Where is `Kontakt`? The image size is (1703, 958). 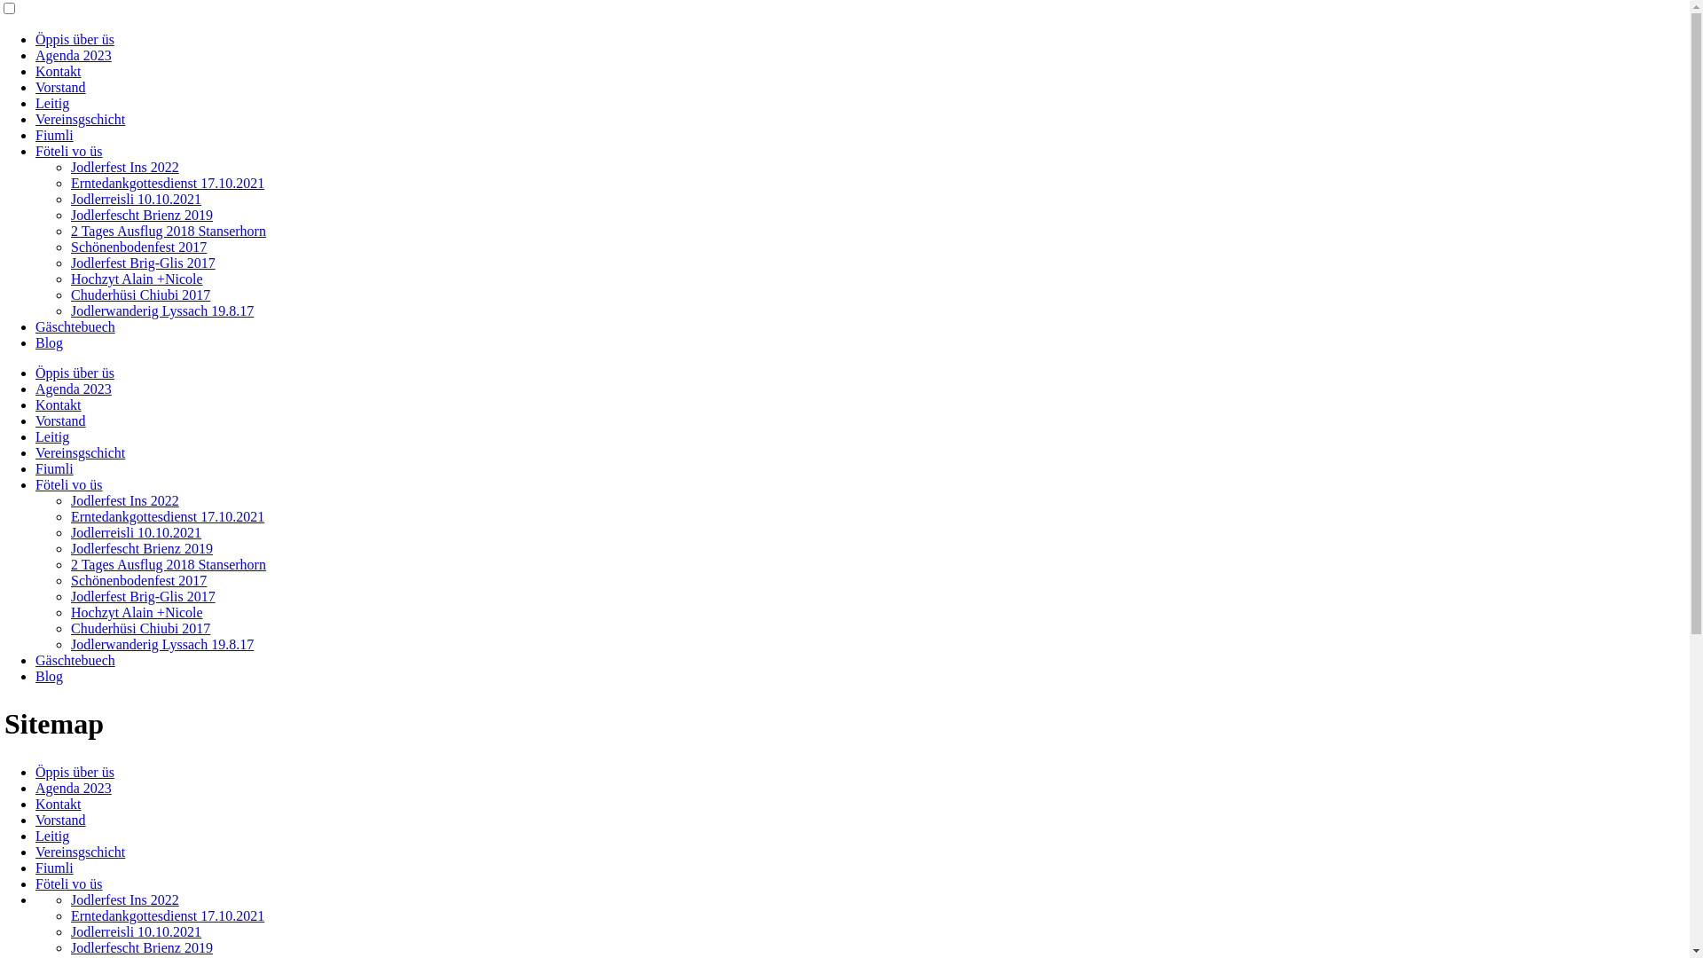 Kontakt is located at coordinates (59, 71).